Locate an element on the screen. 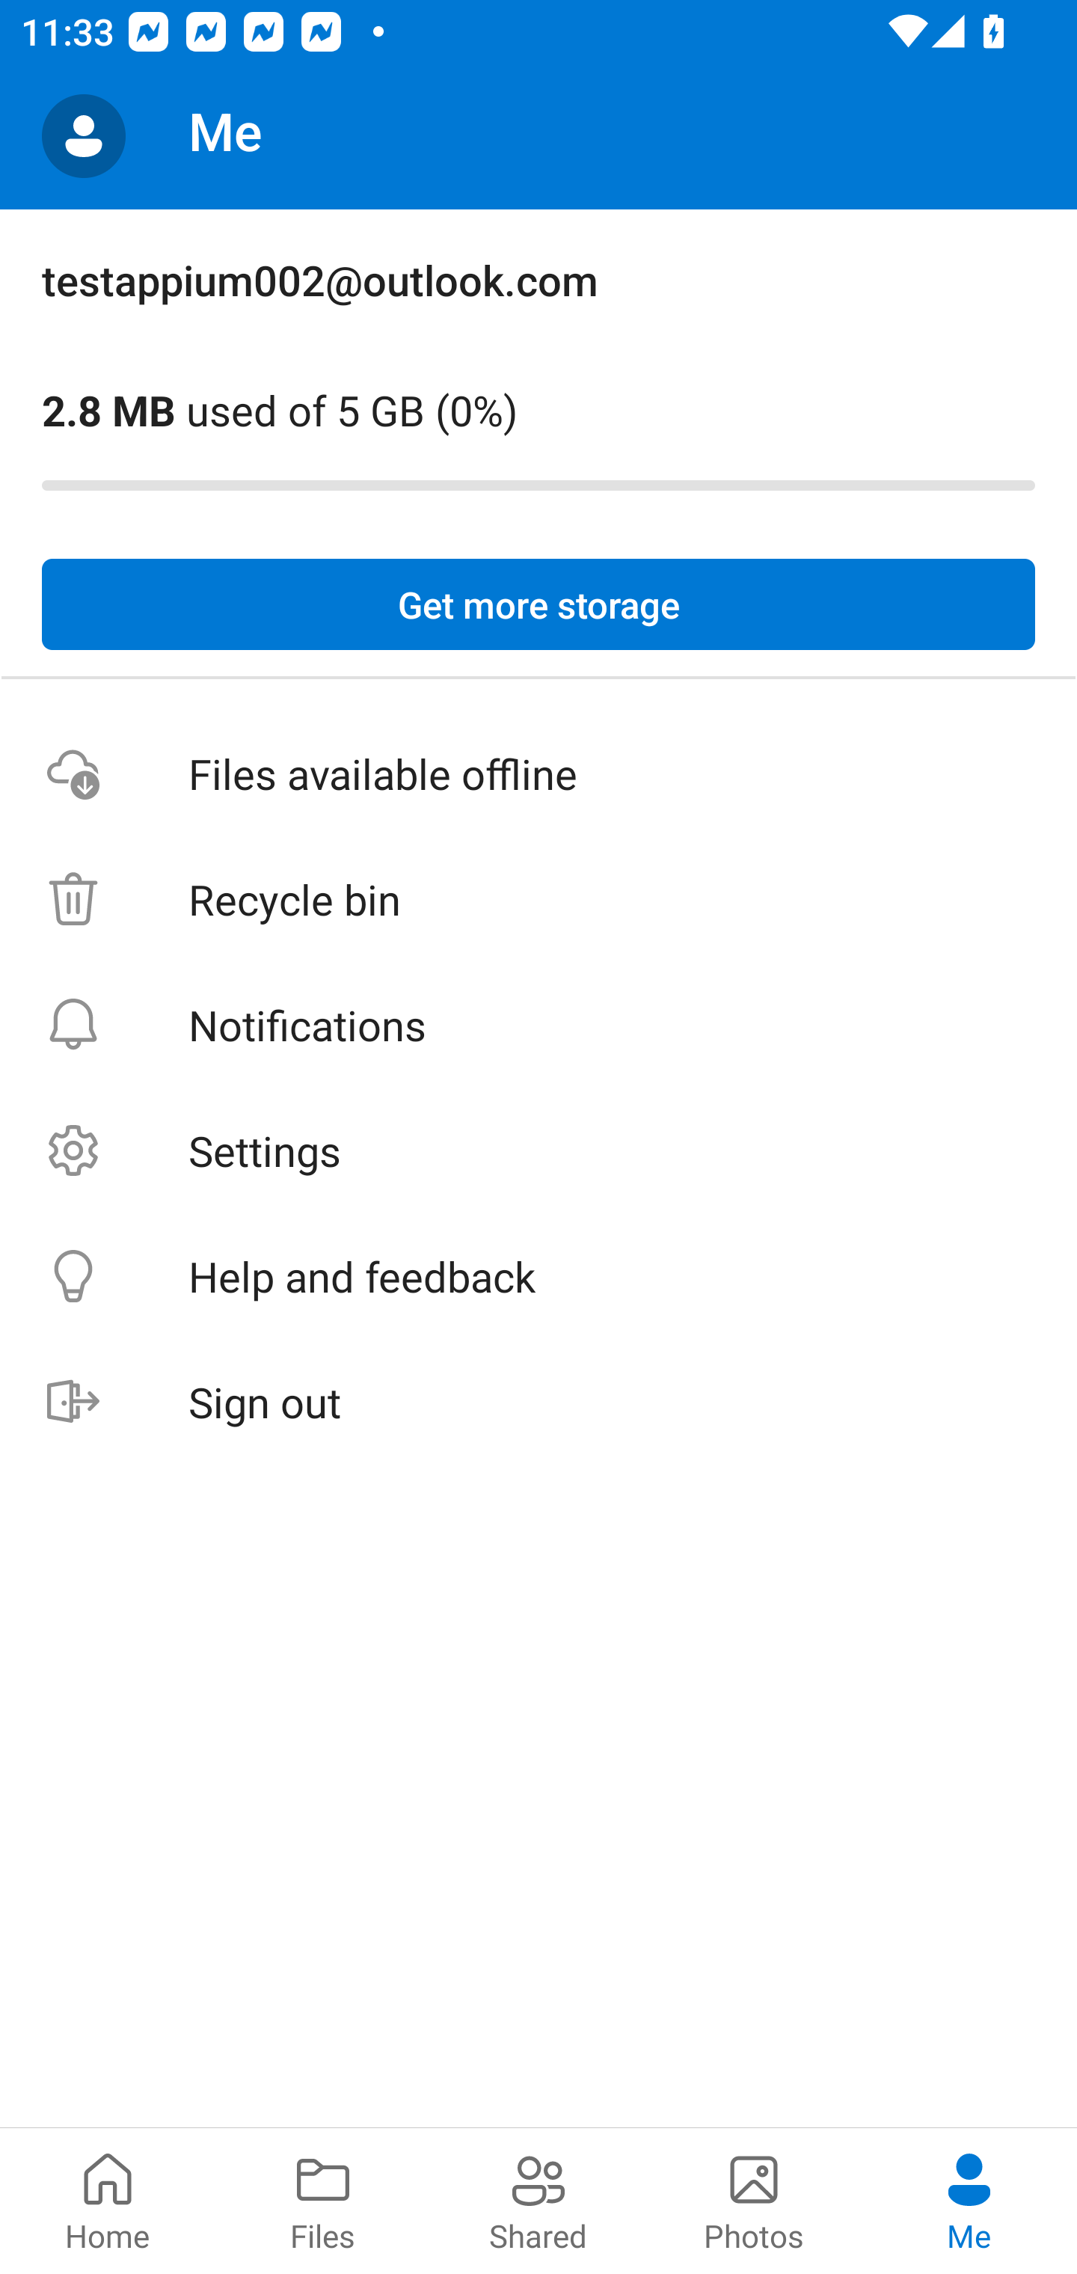 The height and width of the screenshot is (2274, 1077). Shared pivot Shared is located at coordinates (538, 2201).